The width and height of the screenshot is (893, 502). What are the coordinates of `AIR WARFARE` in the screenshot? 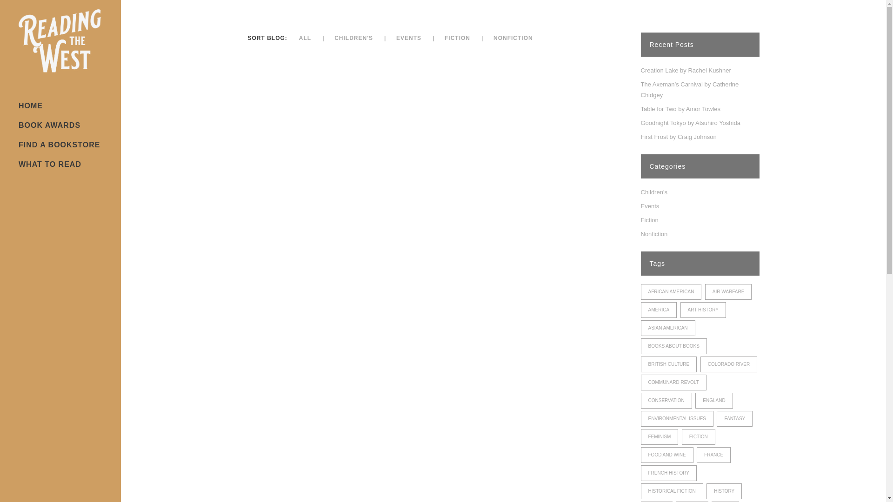 It's located at (728, 292).